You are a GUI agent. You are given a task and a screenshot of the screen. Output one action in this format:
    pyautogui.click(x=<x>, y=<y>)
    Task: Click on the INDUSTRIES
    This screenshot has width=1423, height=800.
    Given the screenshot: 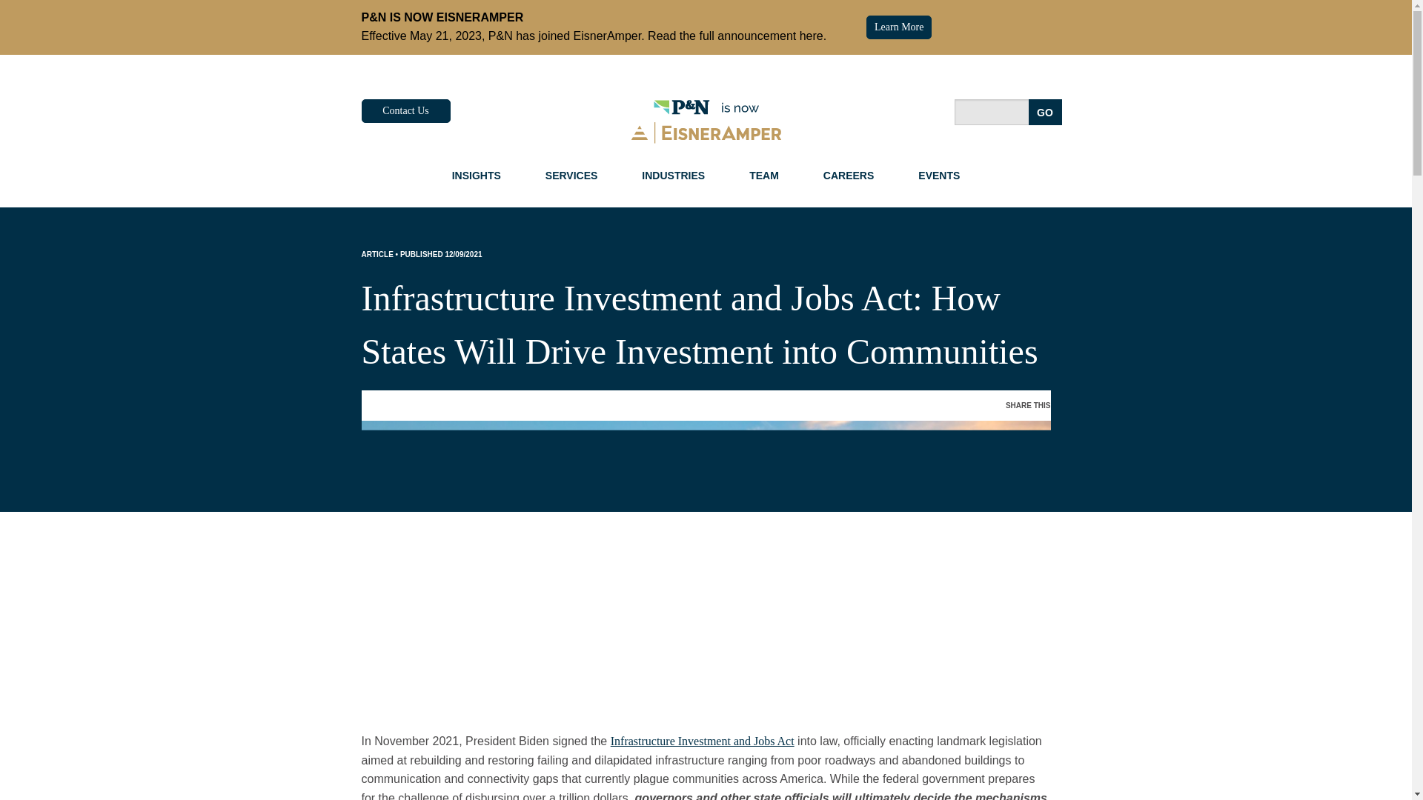 What is the action you would take?
    pyautogui.click(x=673, y=175)
    